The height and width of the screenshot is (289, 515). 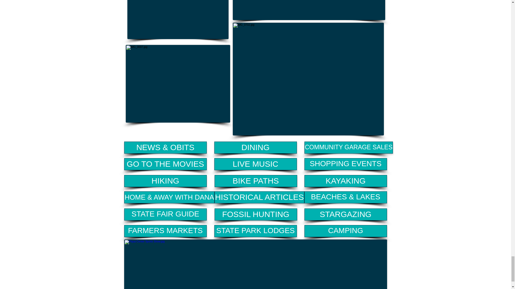 I want to click on STATE FAIR GUIDE, so click(x=165, y=214).